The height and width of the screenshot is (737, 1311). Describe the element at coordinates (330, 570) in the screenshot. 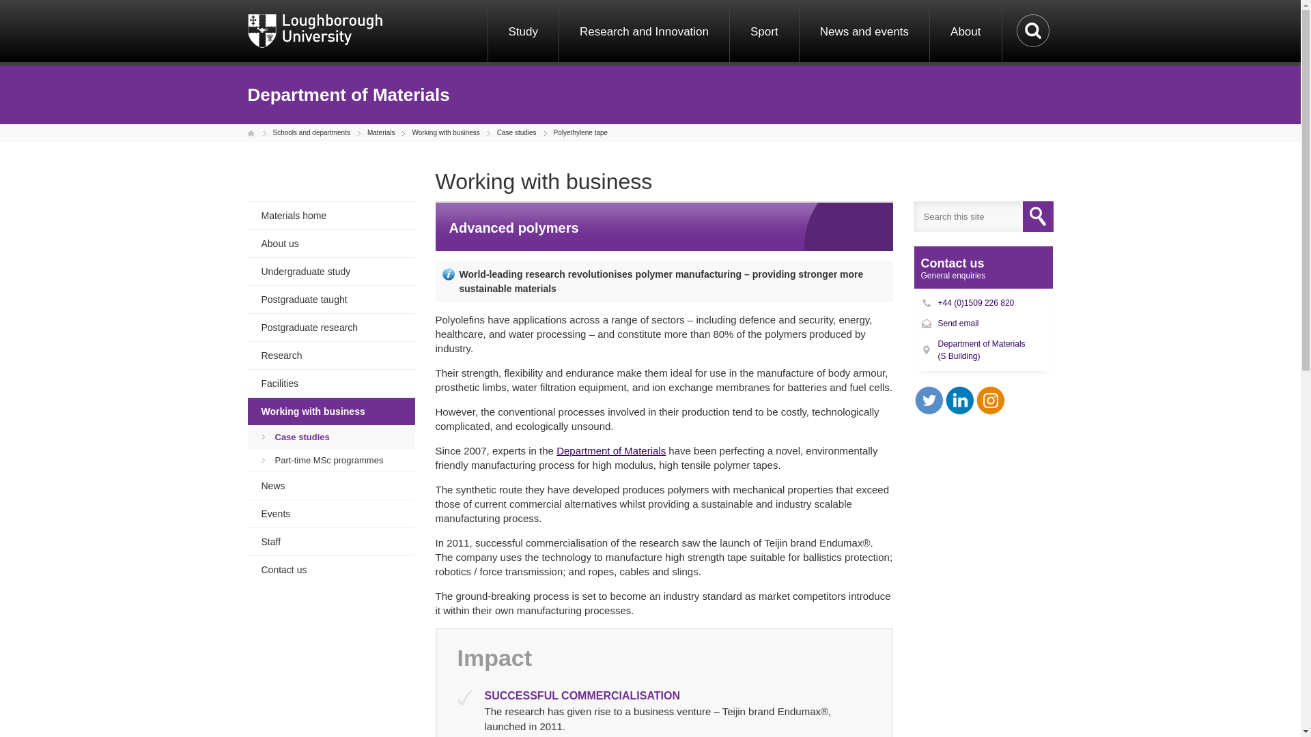

I see `Contact us` at that location.